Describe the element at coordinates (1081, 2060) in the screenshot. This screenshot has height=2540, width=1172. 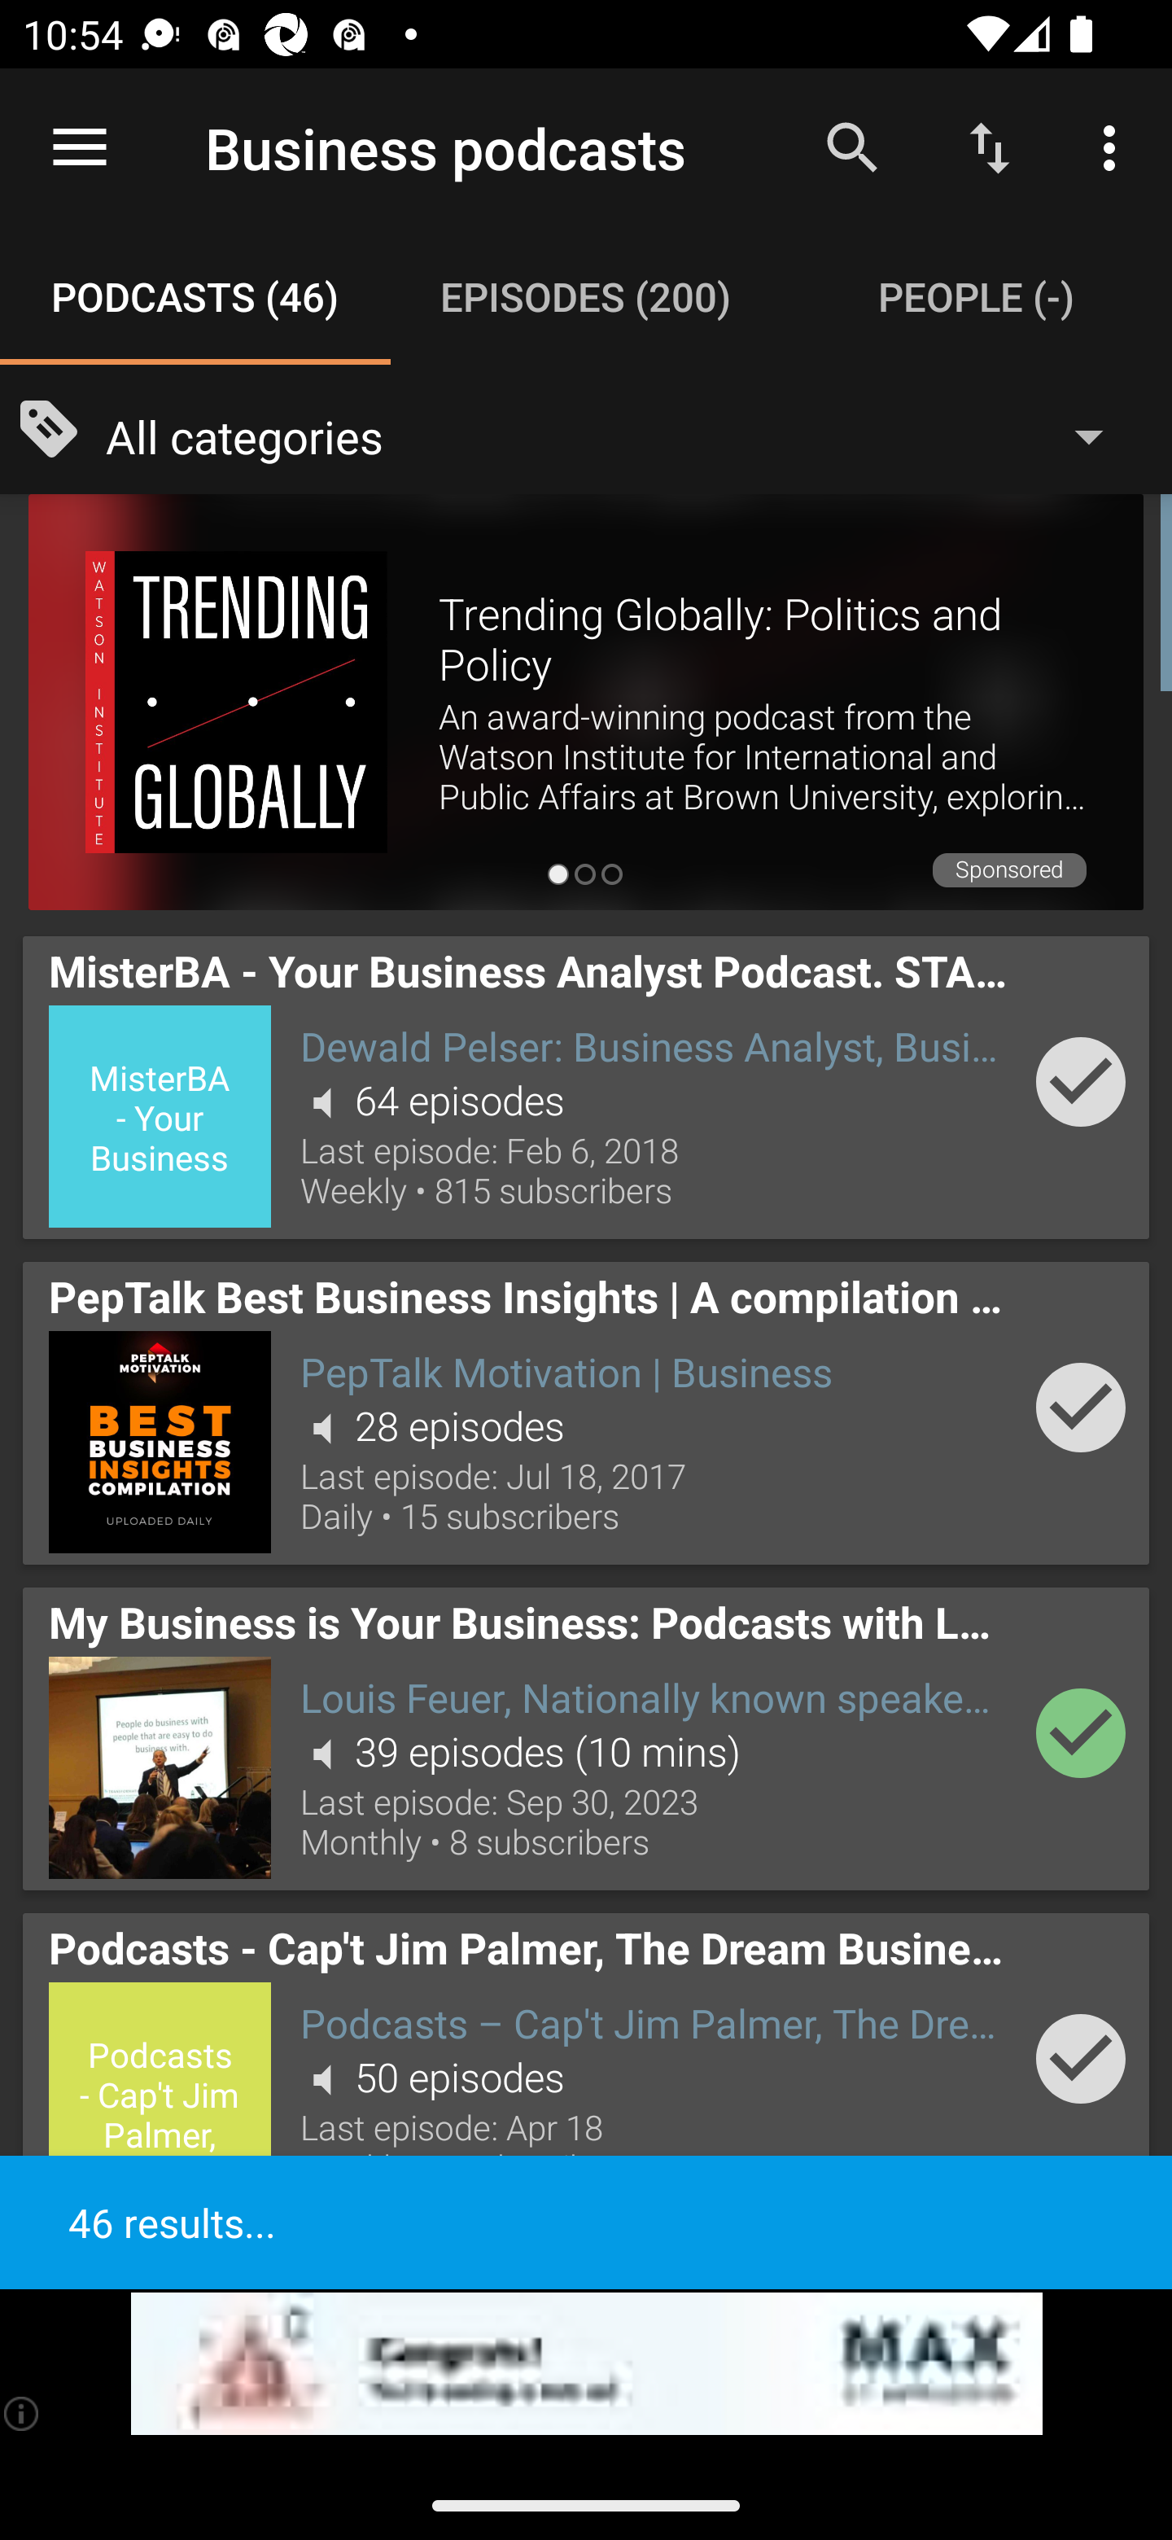
I see `Add` at that location.